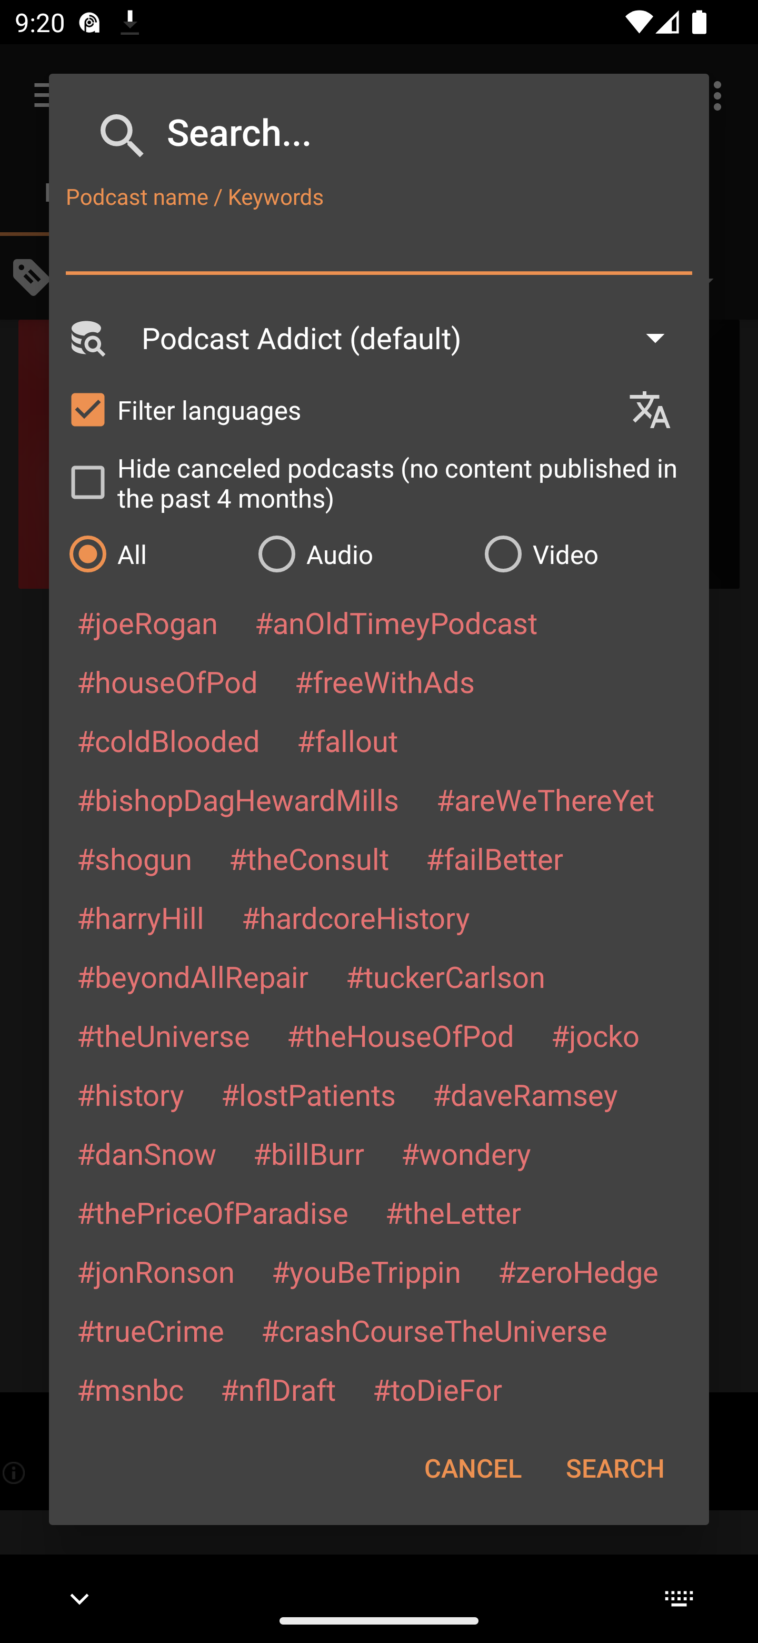 Image resolution: width=758 pixels, height=1643 pixels. Describe the element at coordinates (140, 917) in the screenshot. I see `#harryHill` at that location.